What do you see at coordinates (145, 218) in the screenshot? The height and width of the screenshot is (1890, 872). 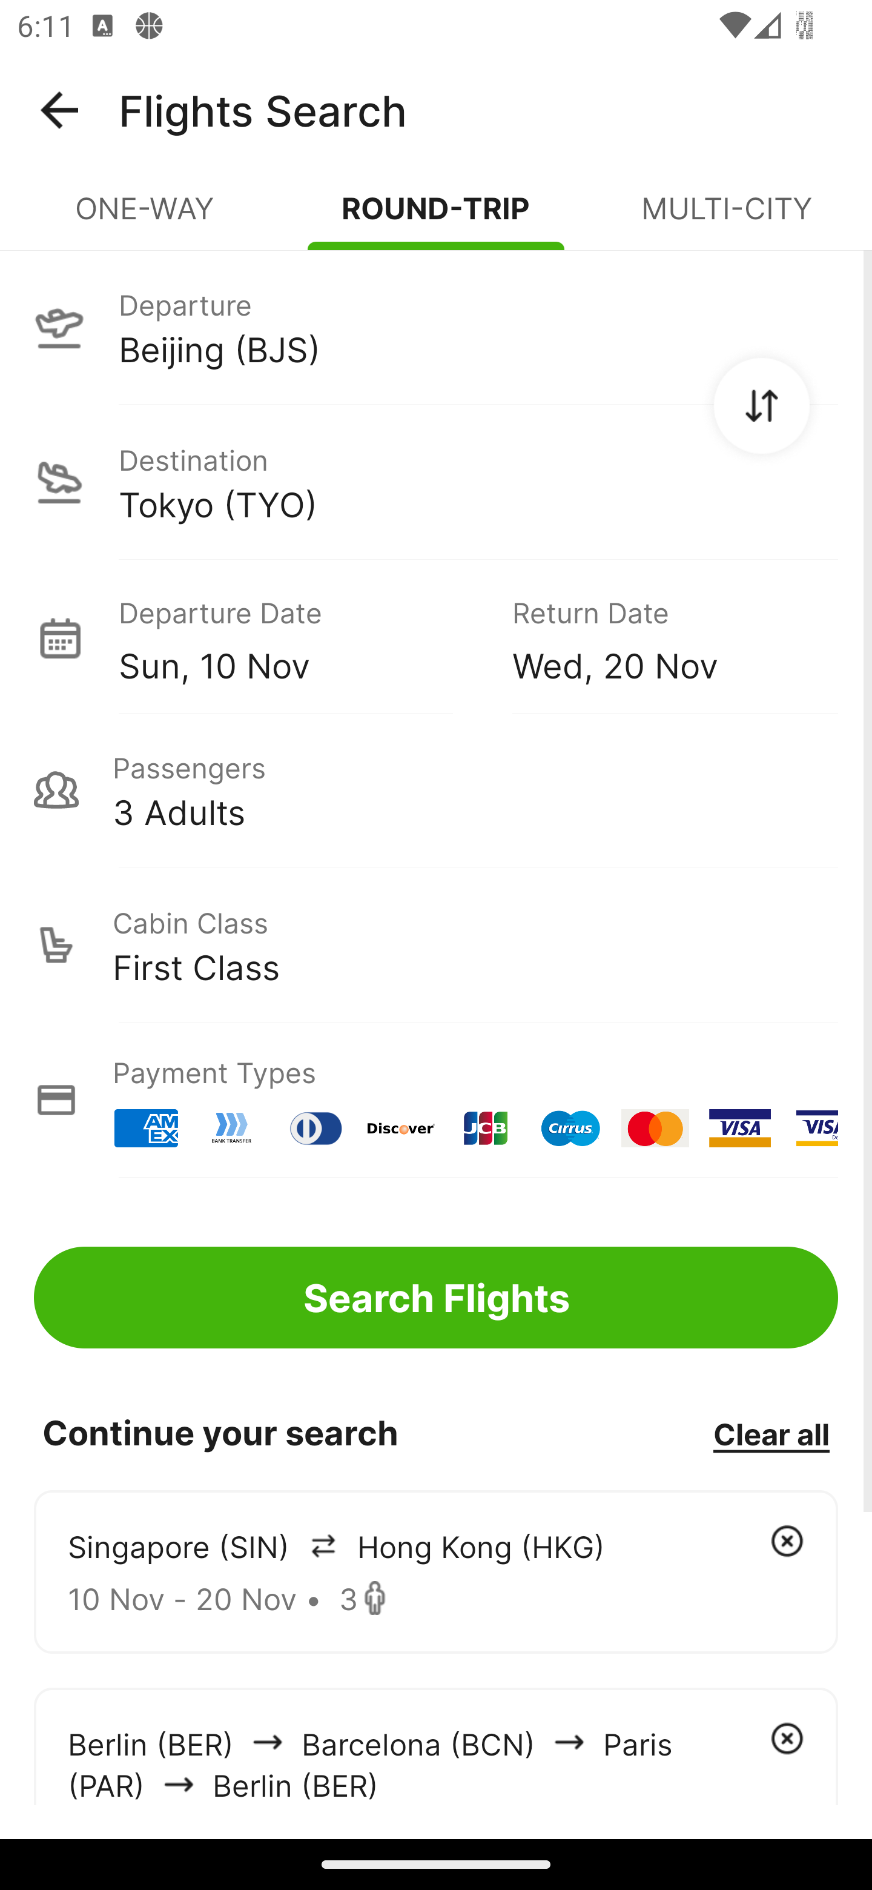 I see `ONE-WAY` at bounding box center [145, 218].